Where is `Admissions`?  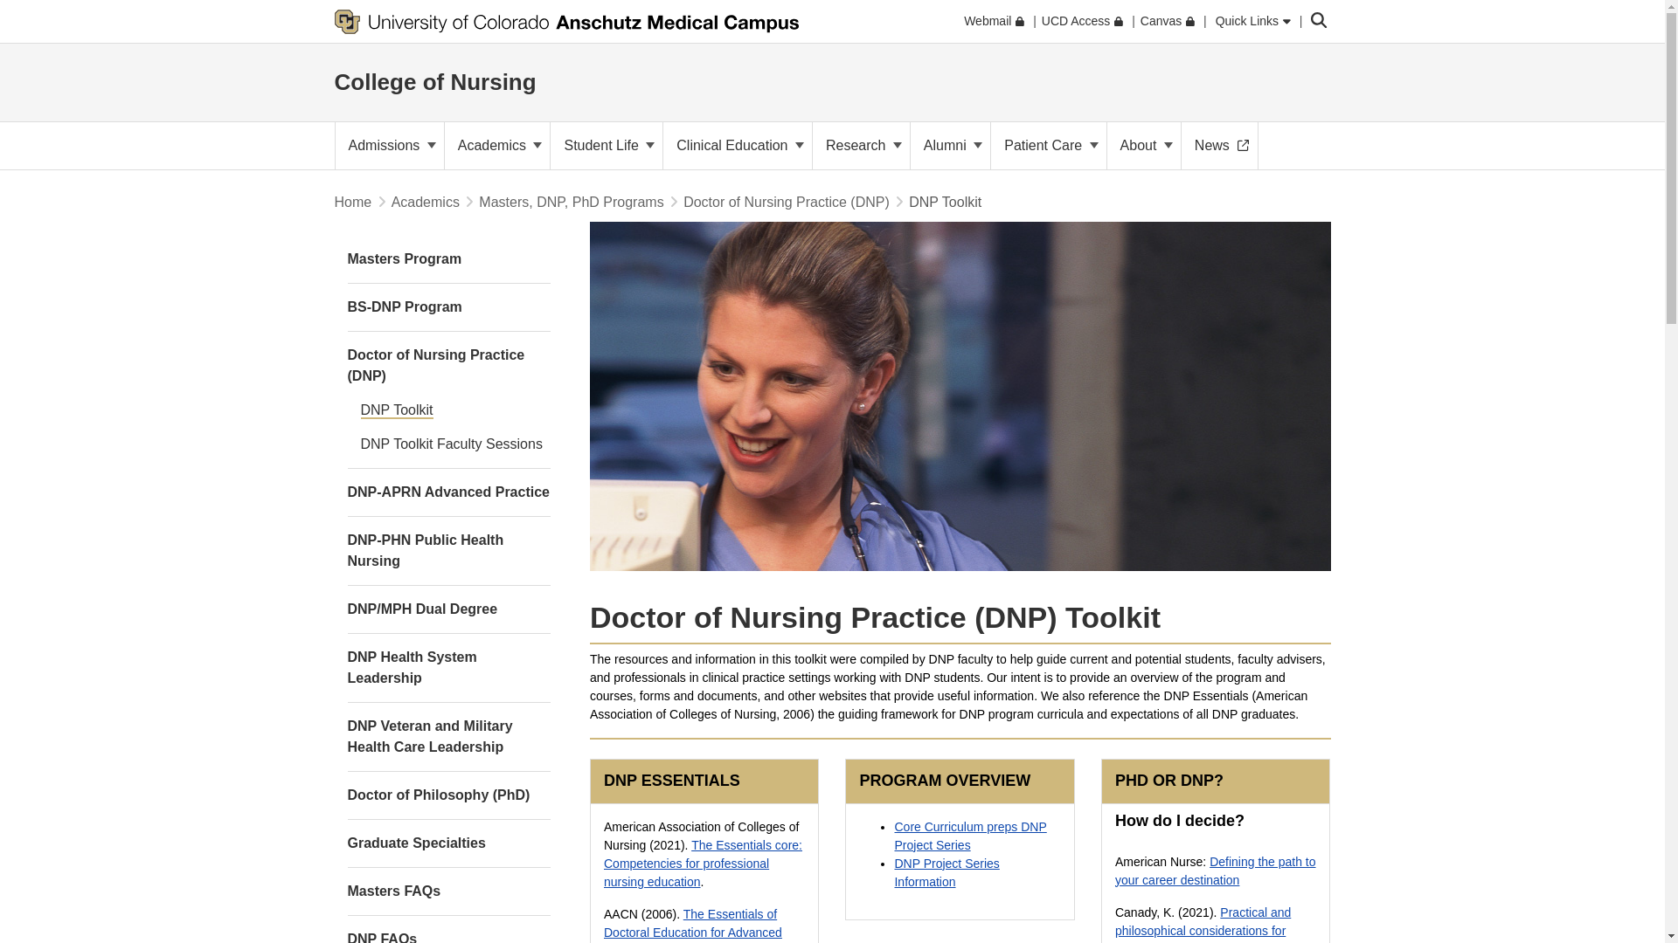 Admissions is located at coordinates (390, 146).